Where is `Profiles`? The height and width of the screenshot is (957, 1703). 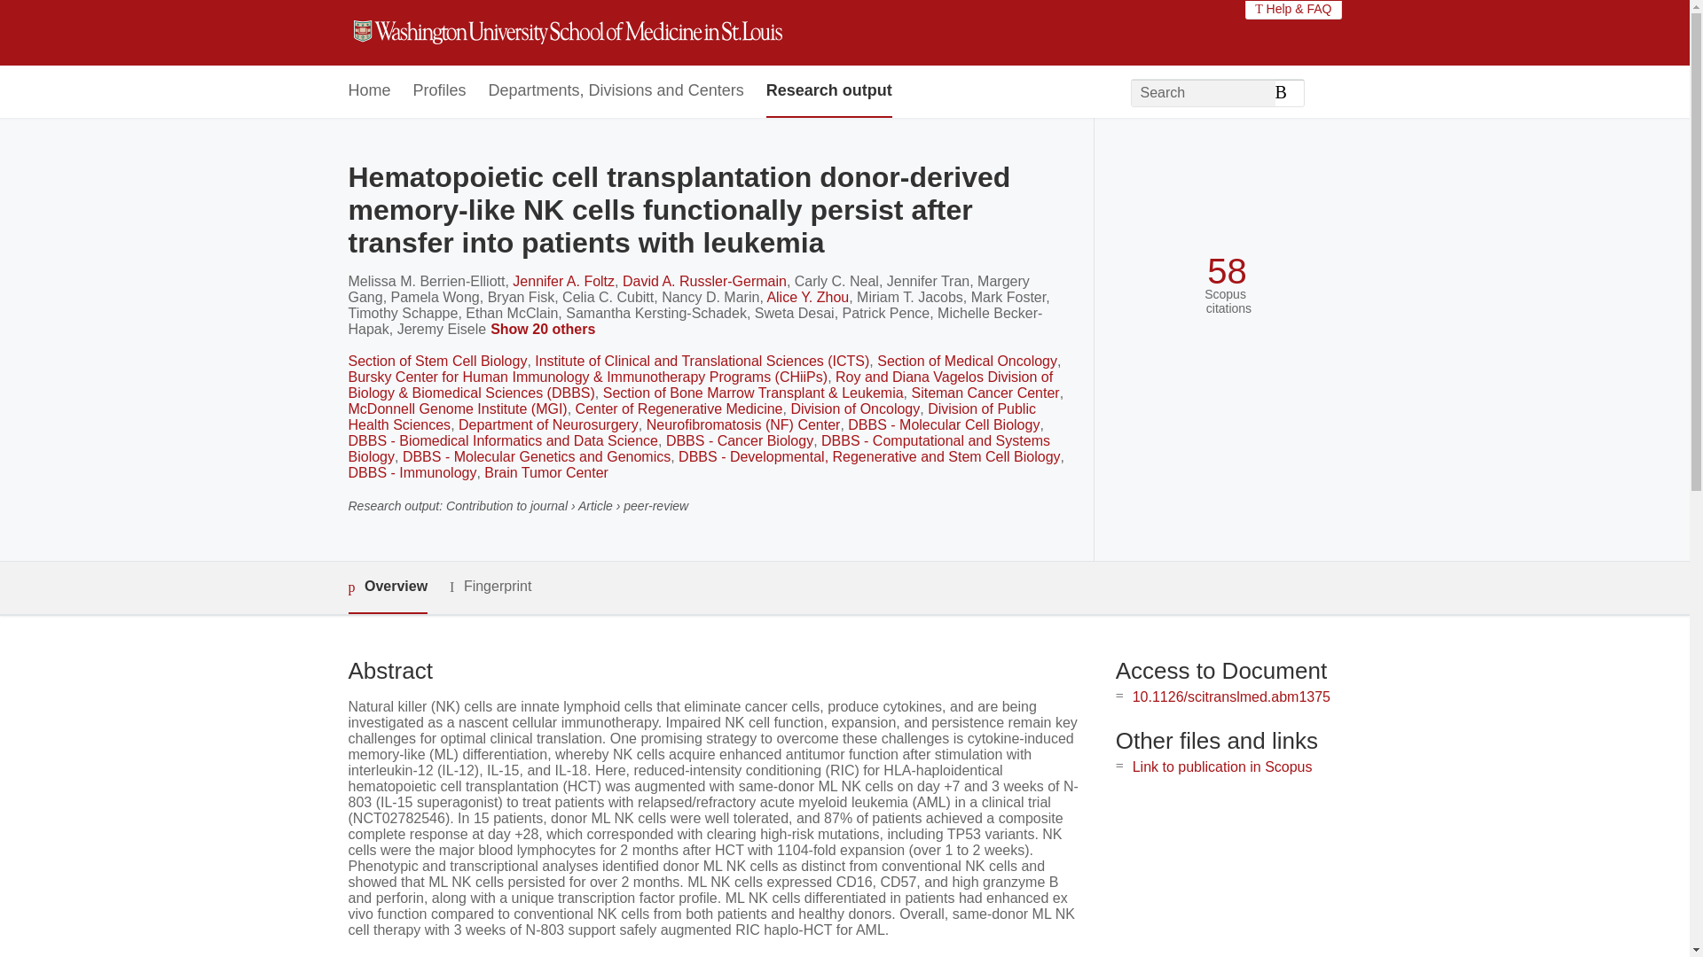
Profiles is located at coordinates (440, 91).